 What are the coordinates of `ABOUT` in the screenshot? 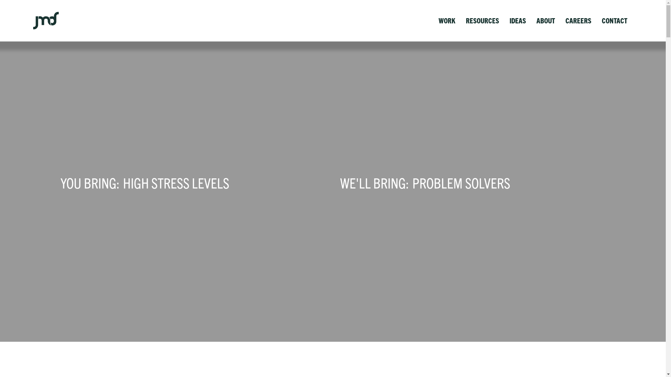 It's located at (546, 21).